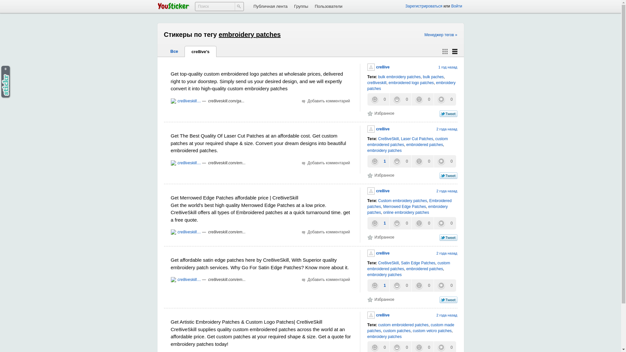 This screenshot has width=626, height=352. What do you see at coordinates (400, 99) in the screenshot?
I see `lol` at bounding box center [400, 99].